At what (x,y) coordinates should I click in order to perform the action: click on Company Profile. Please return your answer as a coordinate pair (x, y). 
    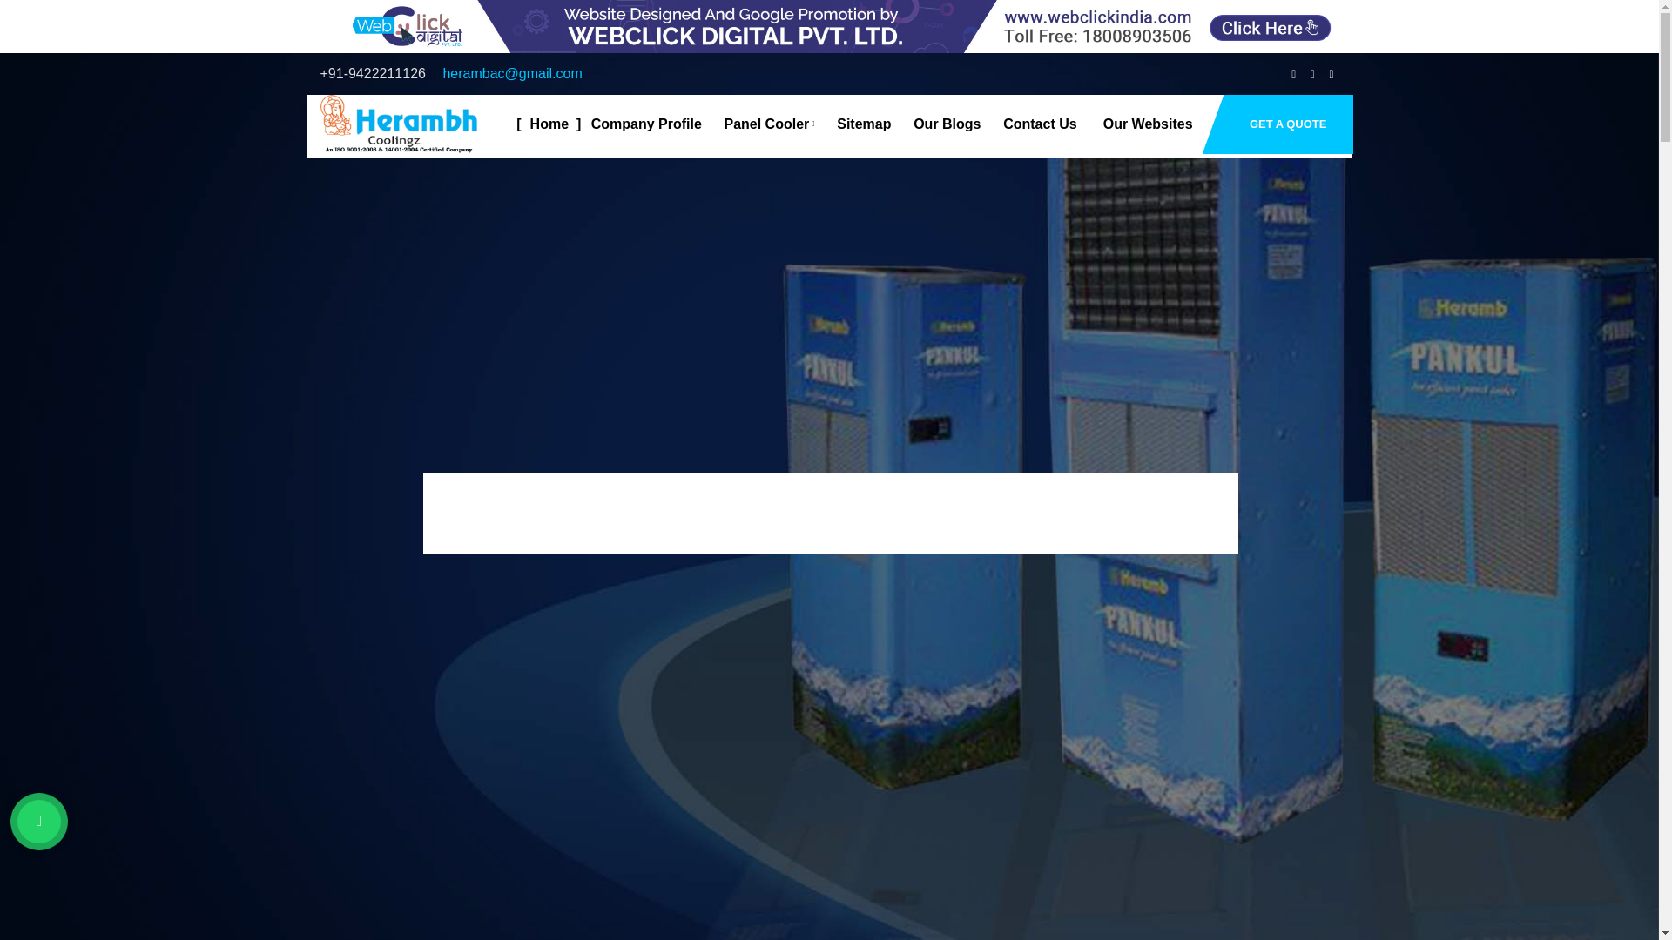
    Looking at the image, I should click on (829, 26).